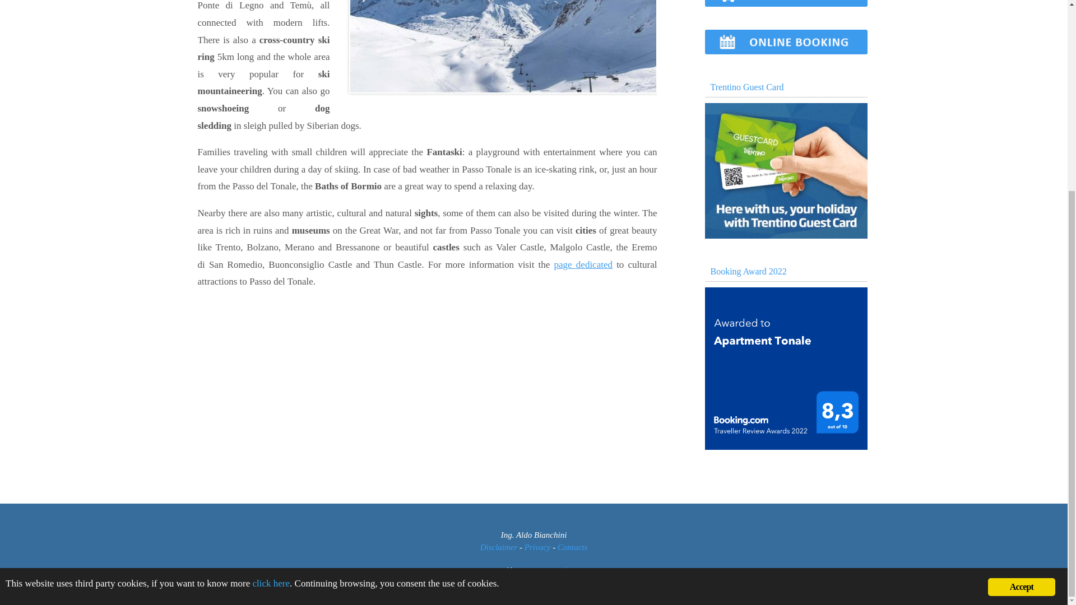  Describe the element at coordinates (572, 547) in the screenshot. I see `Contatti` at that location.